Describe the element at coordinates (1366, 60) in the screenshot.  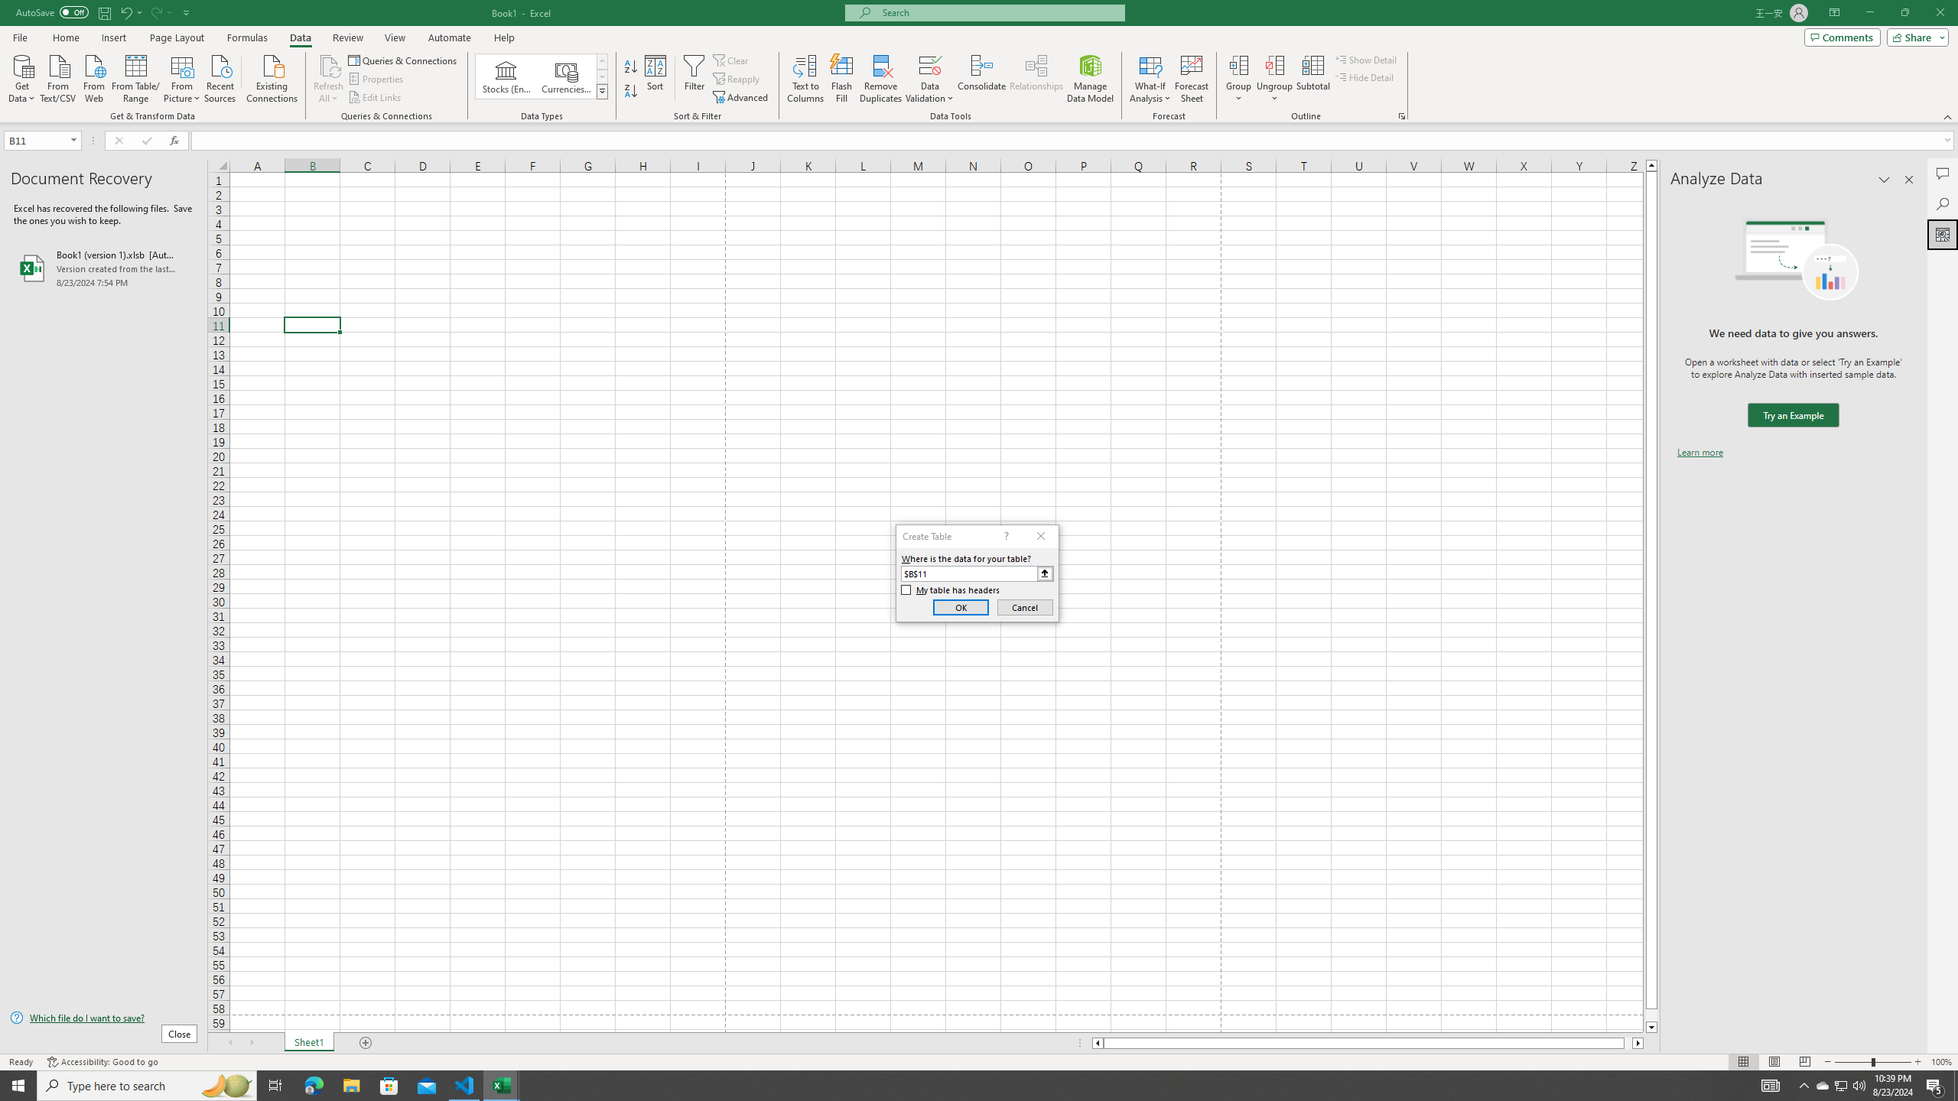
I see `Show Detail` at that location.